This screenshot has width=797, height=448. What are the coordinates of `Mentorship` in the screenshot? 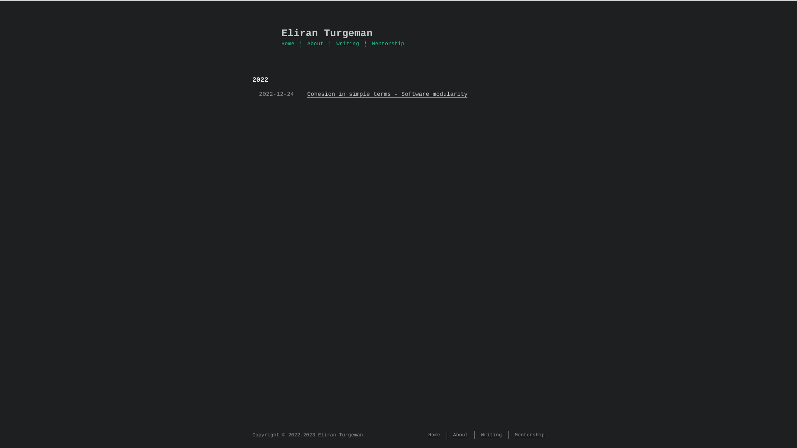 It's located at (388, 44).